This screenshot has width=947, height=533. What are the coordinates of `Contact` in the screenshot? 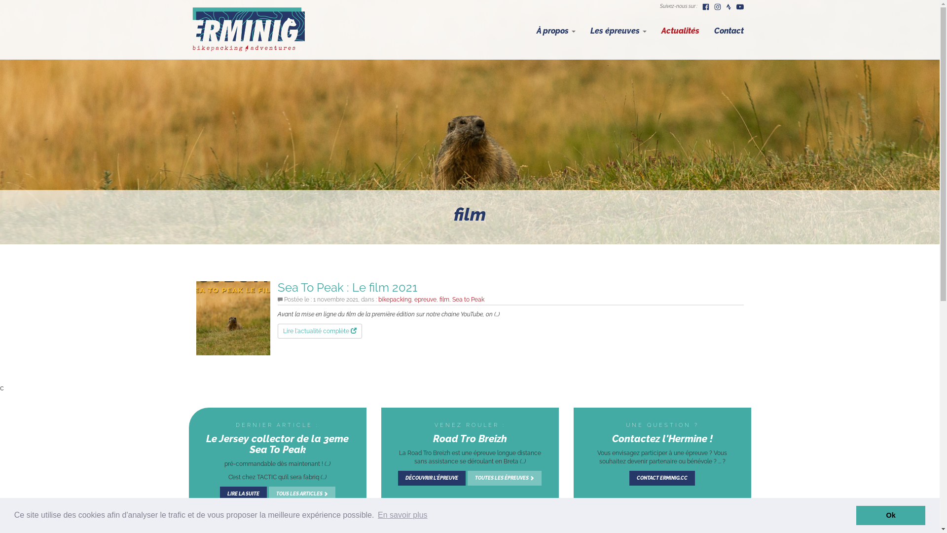 It's located at (728, 31).